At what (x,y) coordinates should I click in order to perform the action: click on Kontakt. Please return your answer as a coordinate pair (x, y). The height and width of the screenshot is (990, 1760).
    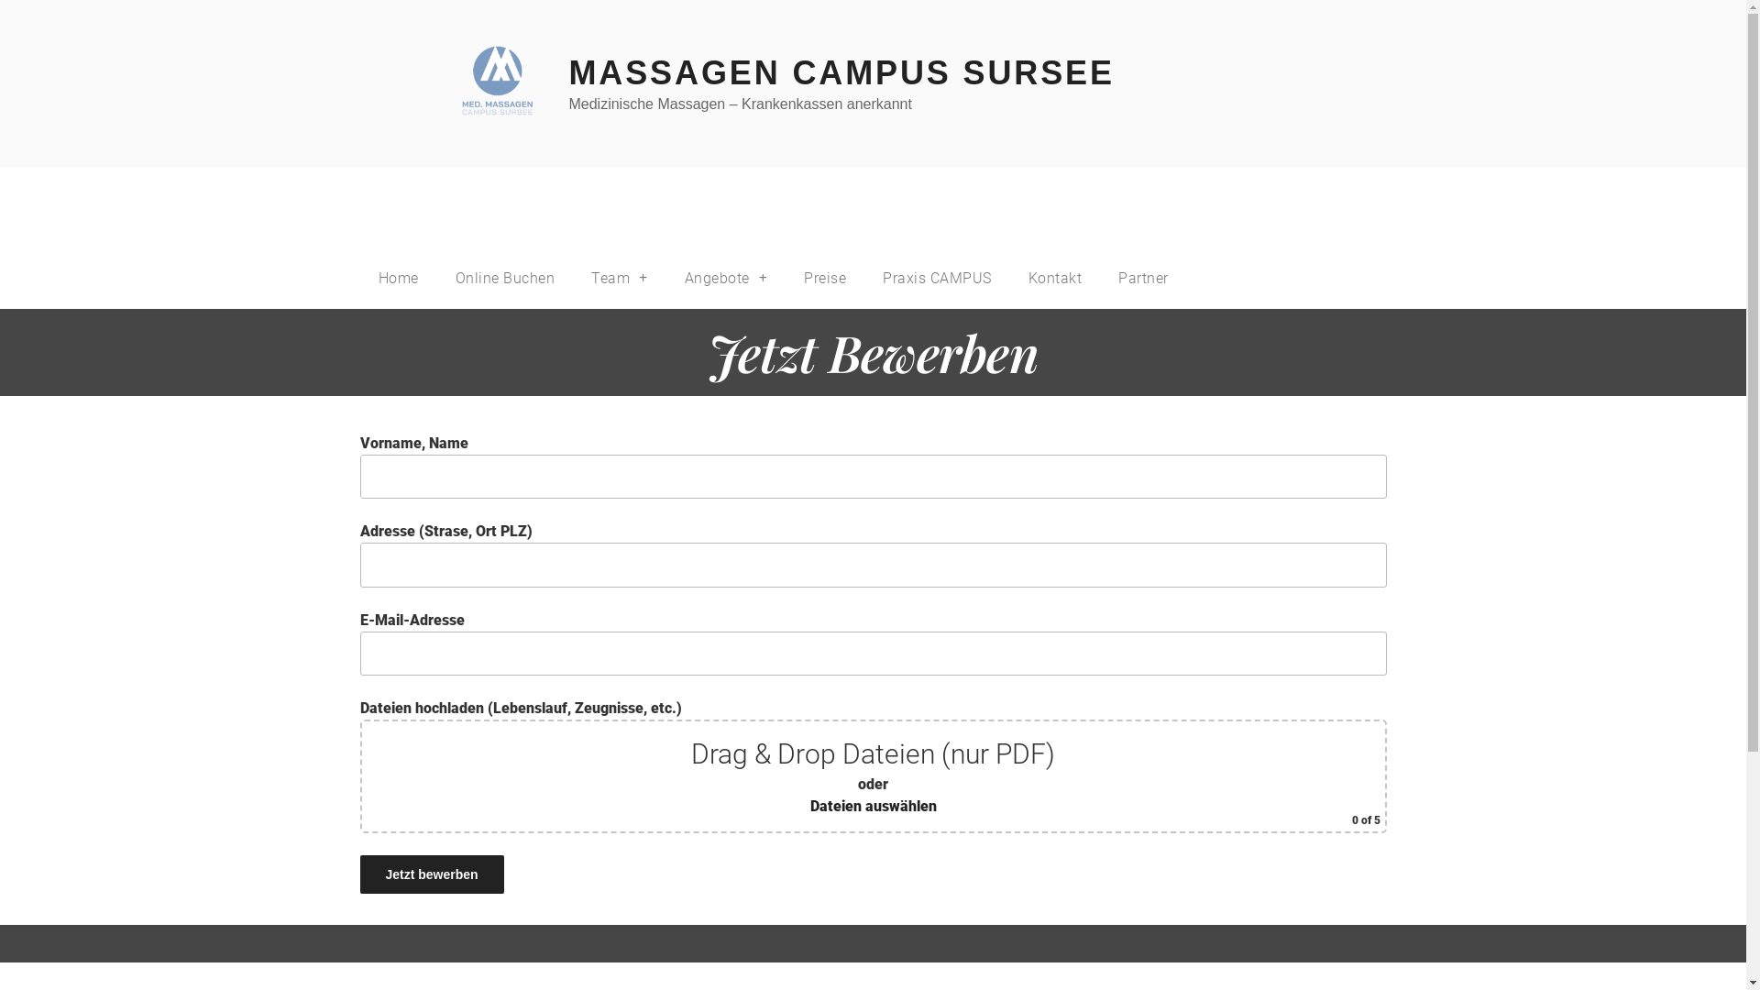
    Looking at the image, I should click on (1056, 279).